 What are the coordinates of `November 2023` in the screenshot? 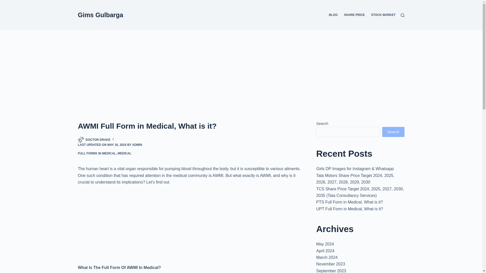 It's located at (331, 264).